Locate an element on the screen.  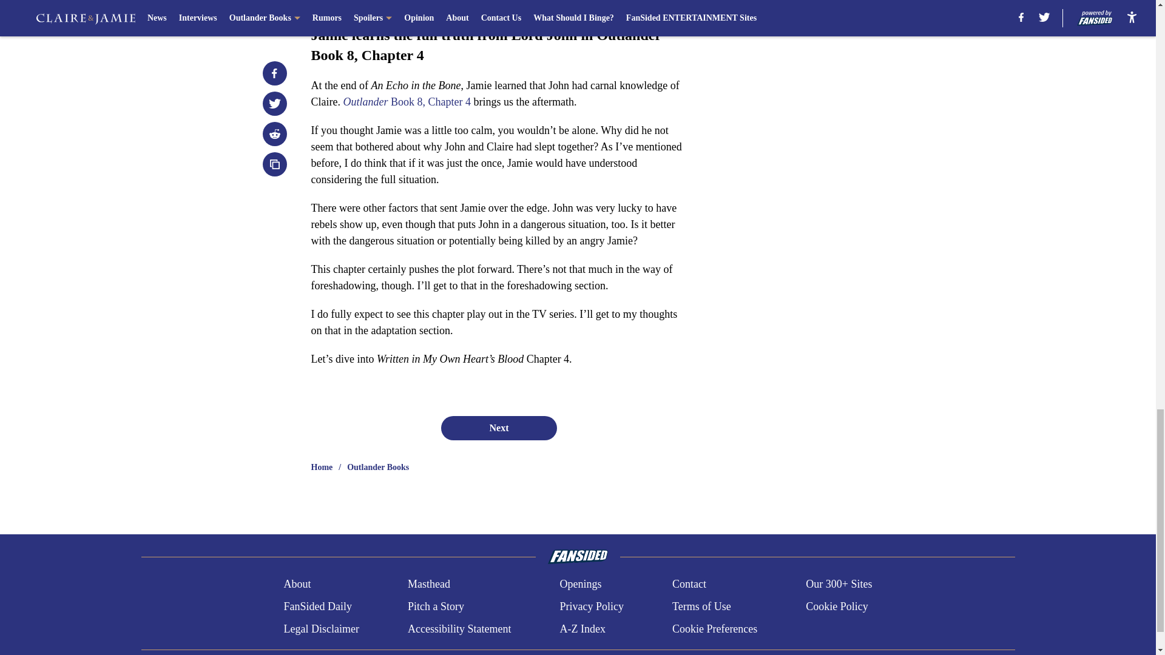
Pitch a Story is located at coordinates (436, 606).